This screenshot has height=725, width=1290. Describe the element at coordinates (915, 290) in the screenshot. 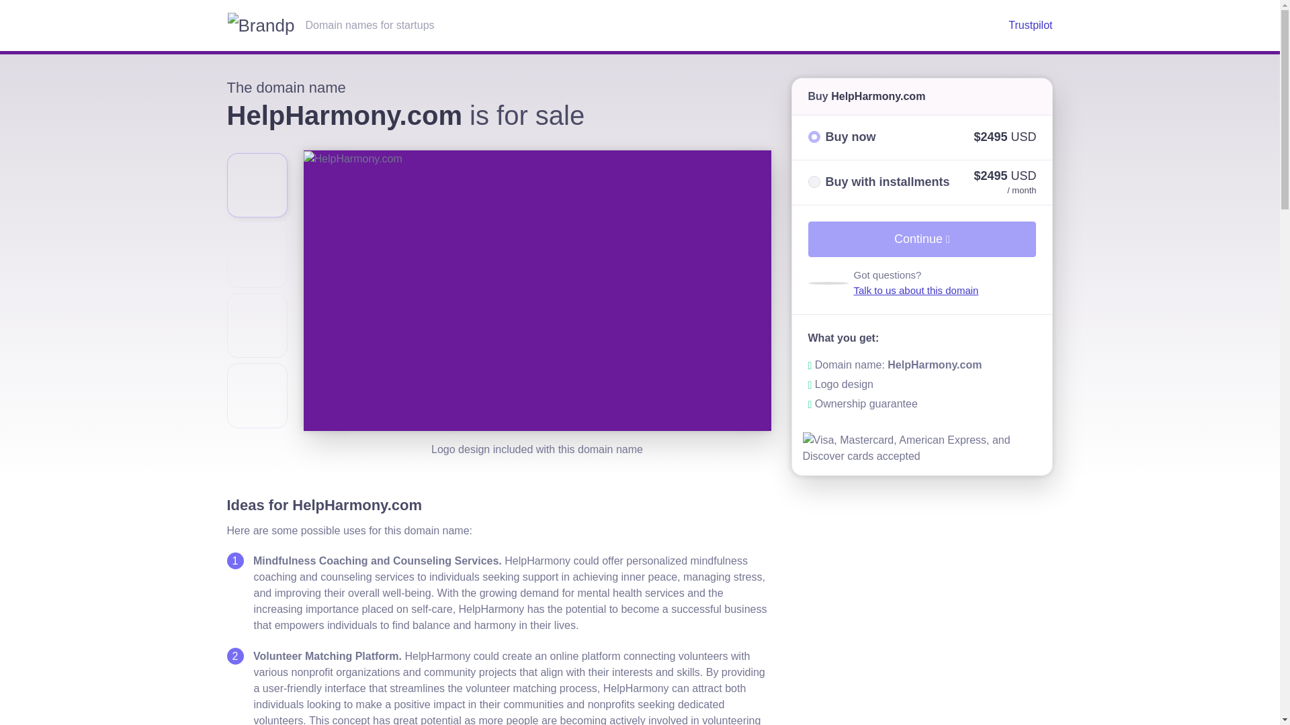

I see `Talk to us about this domain` at that location.